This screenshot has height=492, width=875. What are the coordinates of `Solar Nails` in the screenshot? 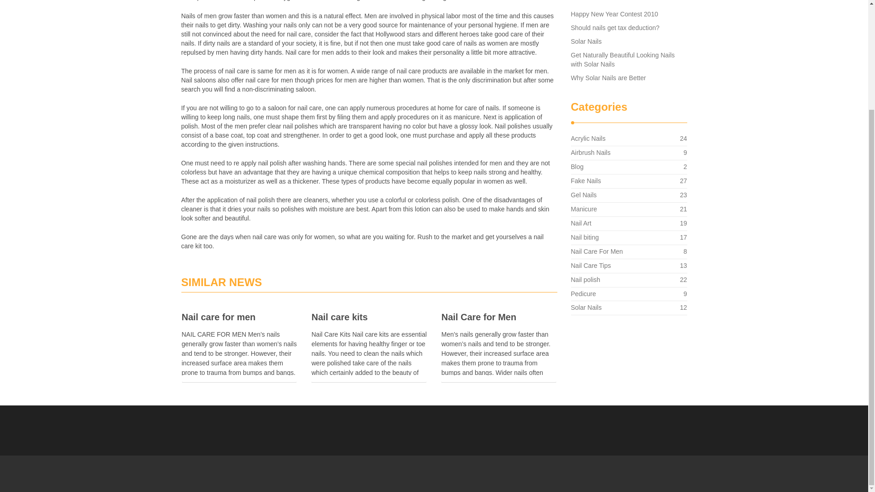 It's located at (369, 317).